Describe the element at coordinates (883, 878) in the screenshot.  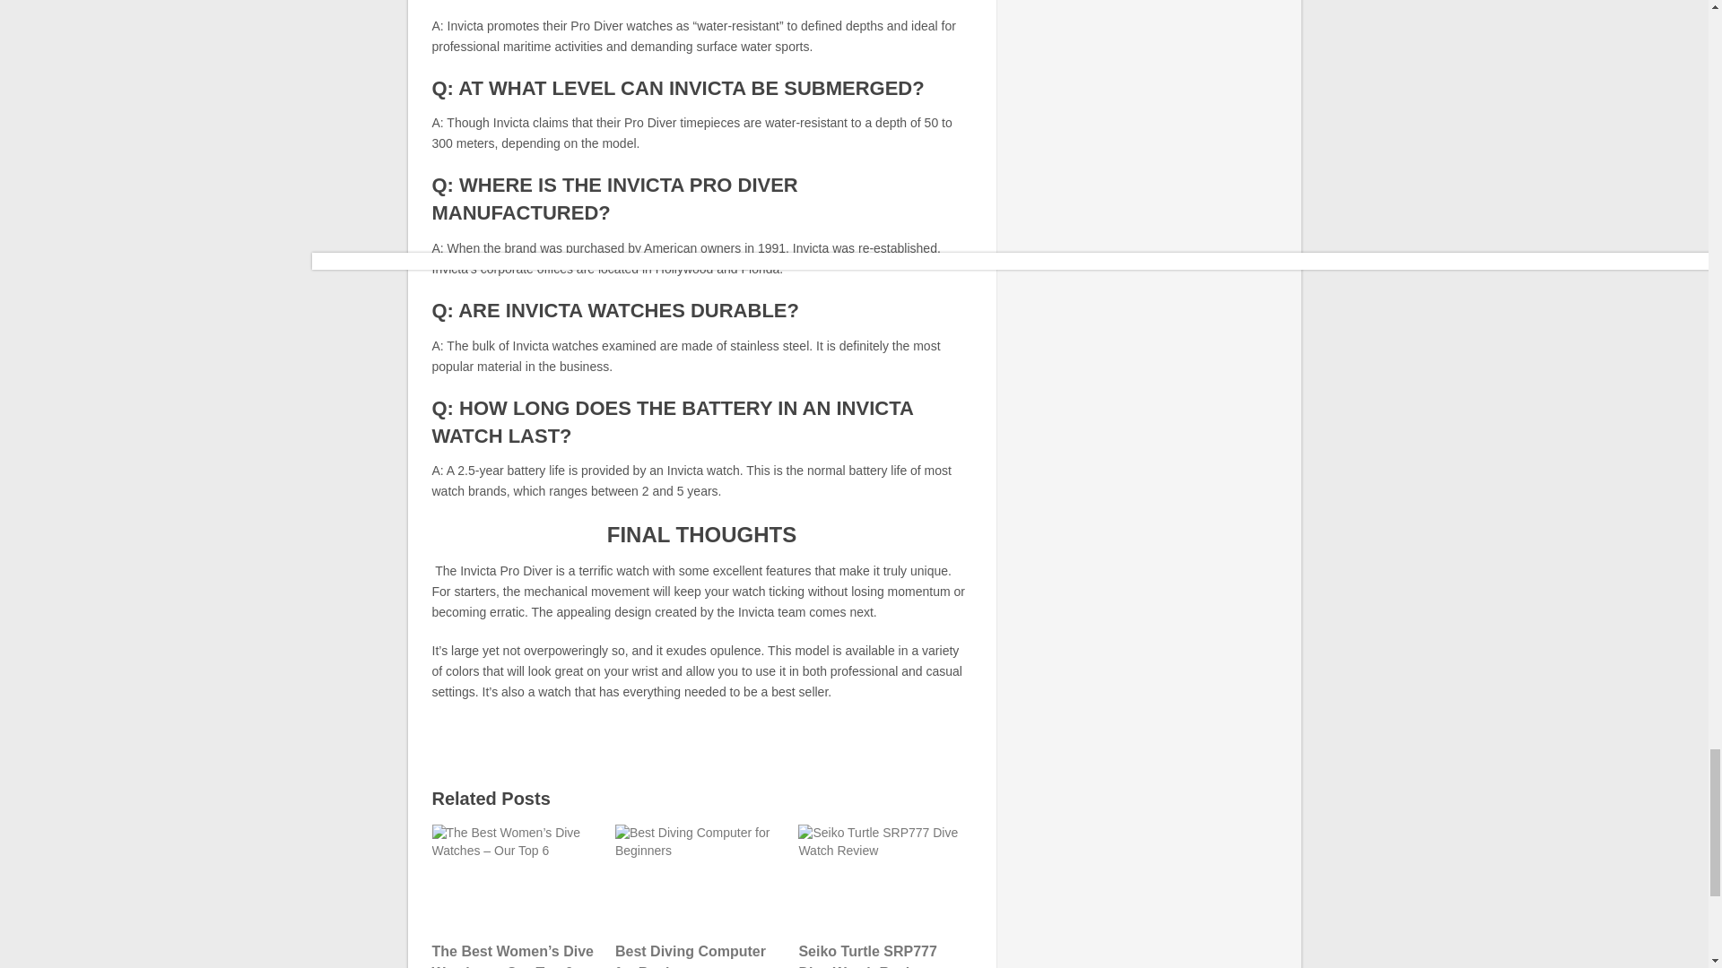
I see `Seiko Turtle SRP777 Dive Watch Review` at that location.